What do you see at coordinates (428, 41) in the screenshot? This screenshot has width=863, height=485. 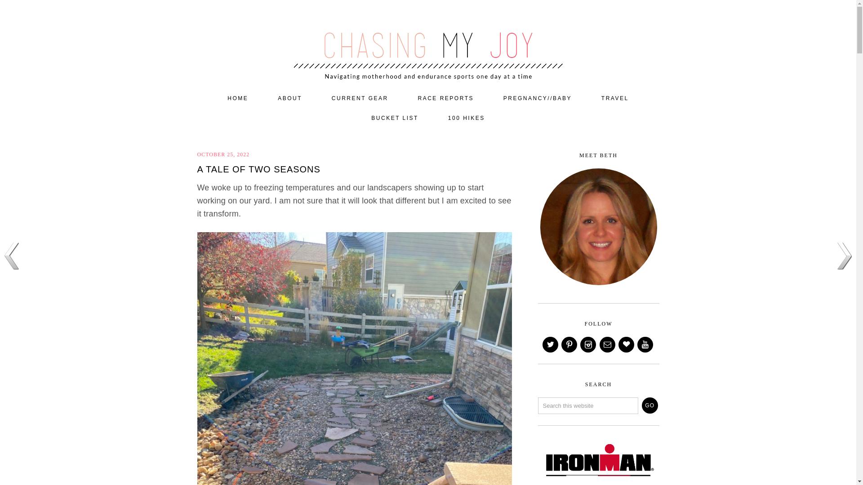 I see `CHASING MY JOY` at bounding box center [428, 41].